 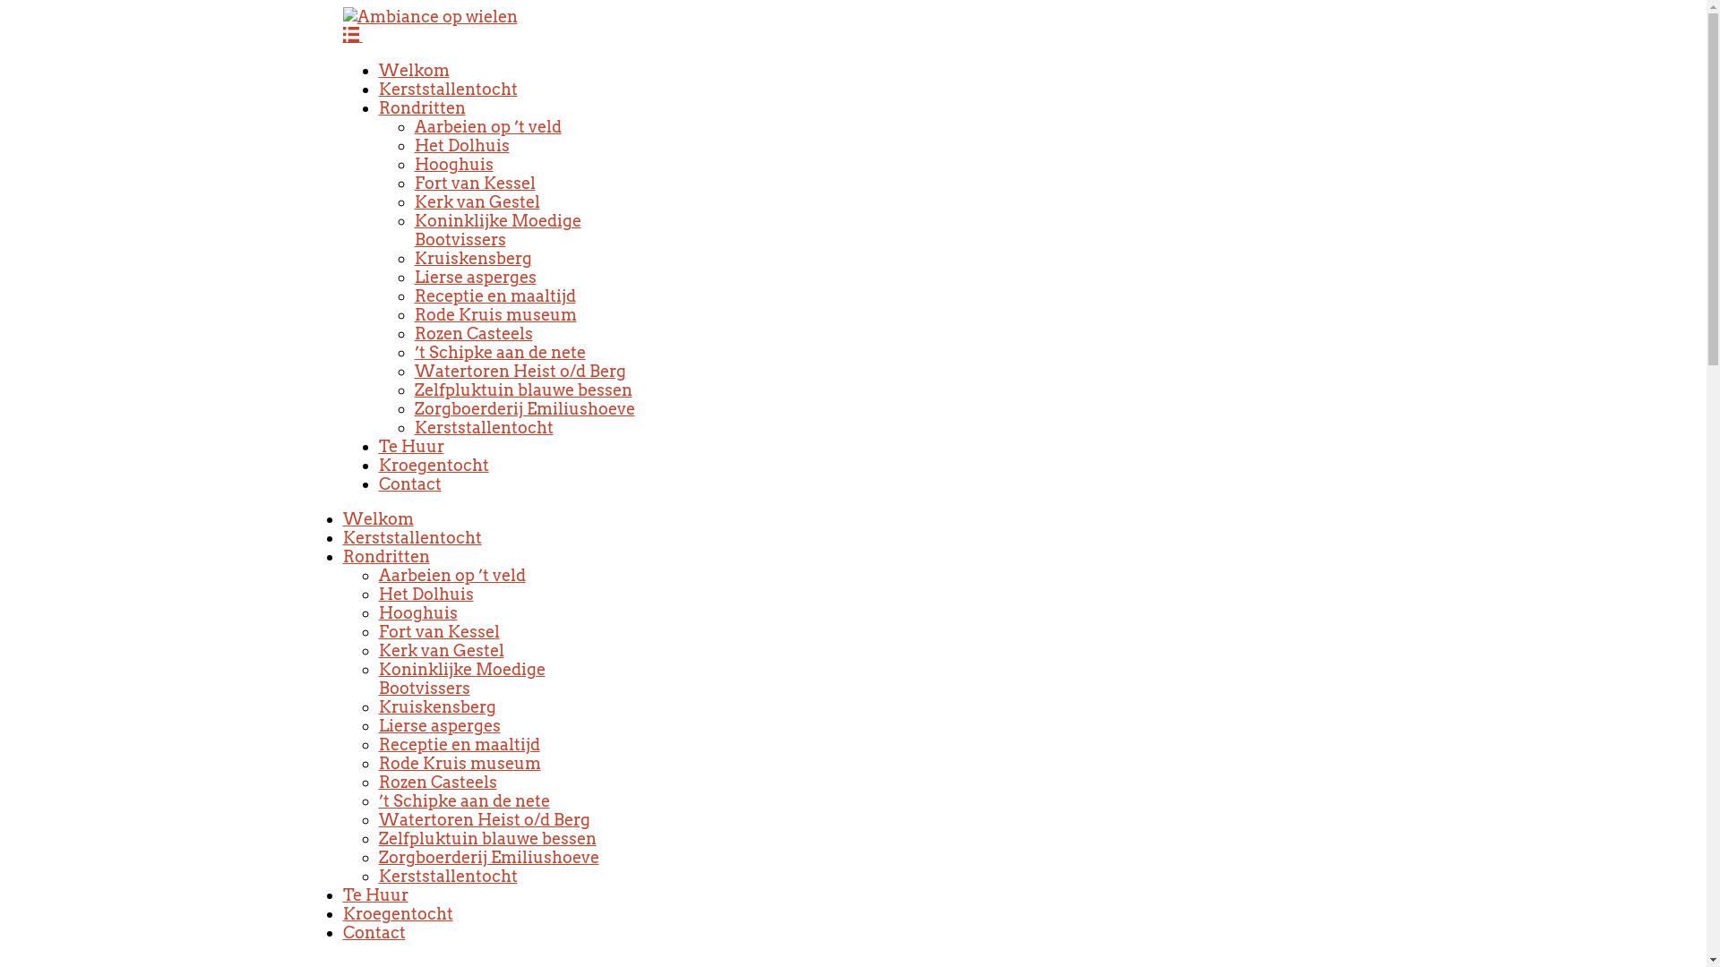 What do you see at coordinates (437, 707) in the screenshot?
I see `Kruiskensberg` at bounding box center [437, 707].